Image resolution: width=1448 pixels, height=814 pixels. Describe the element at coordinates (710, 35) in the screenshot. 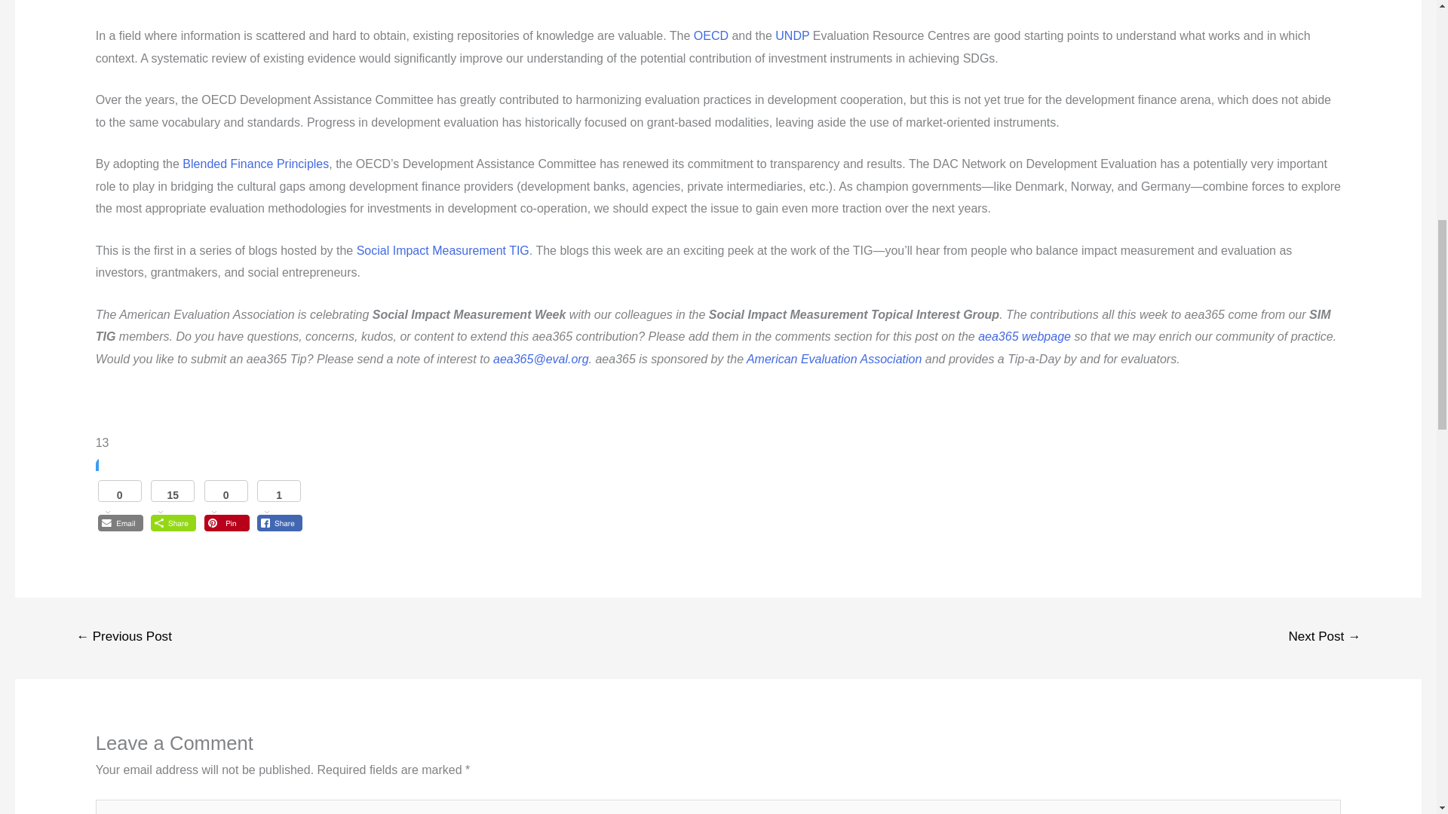

I see `OECD` at that location.